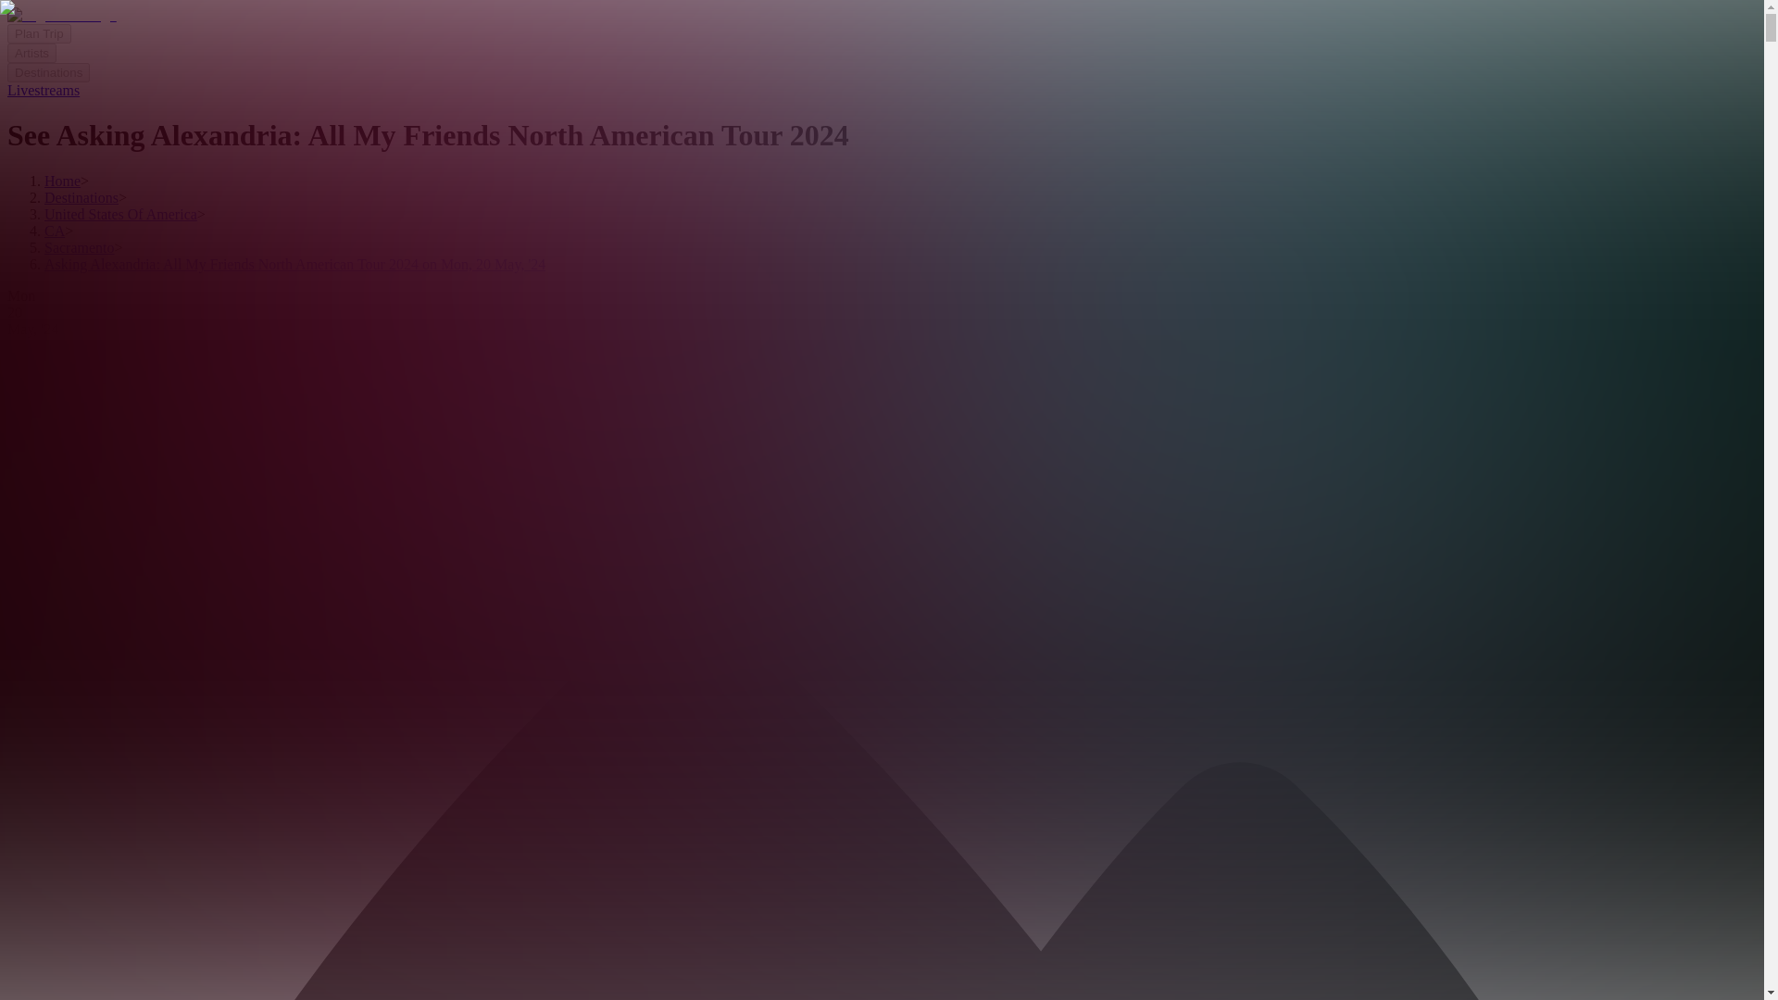 The image size is (1778, 1000). What do you see at coordinates (48, 72) in the screenshot?
I see `Destinations` at bounding box center [48, 72].